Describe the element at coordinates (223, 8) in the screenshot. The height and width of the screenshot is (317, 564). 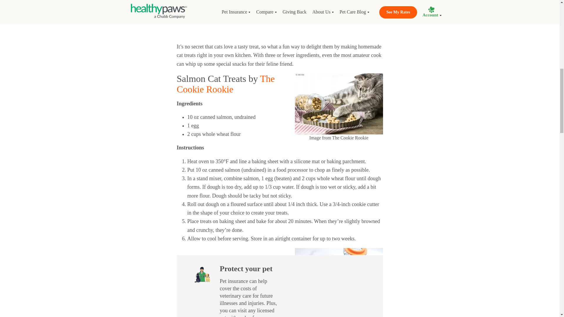
I see `Tuna Cat Treats by The Supakit Blog` at that location.